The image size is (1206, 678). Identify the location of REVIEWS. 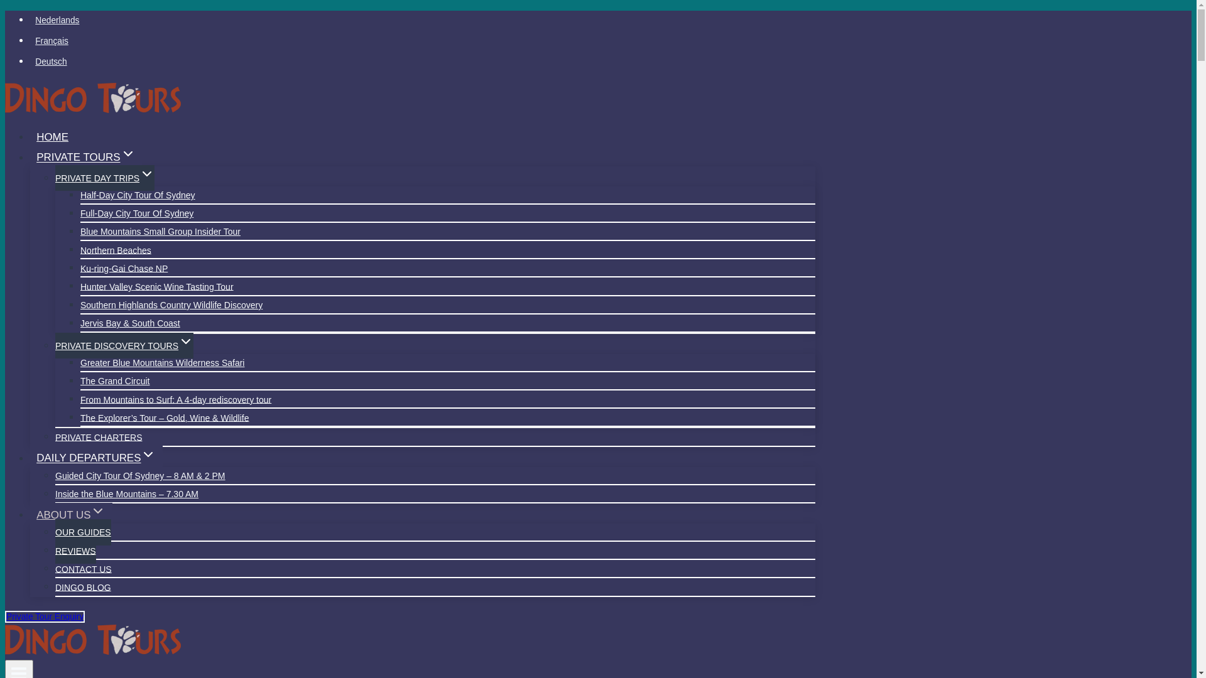
(75, 551).